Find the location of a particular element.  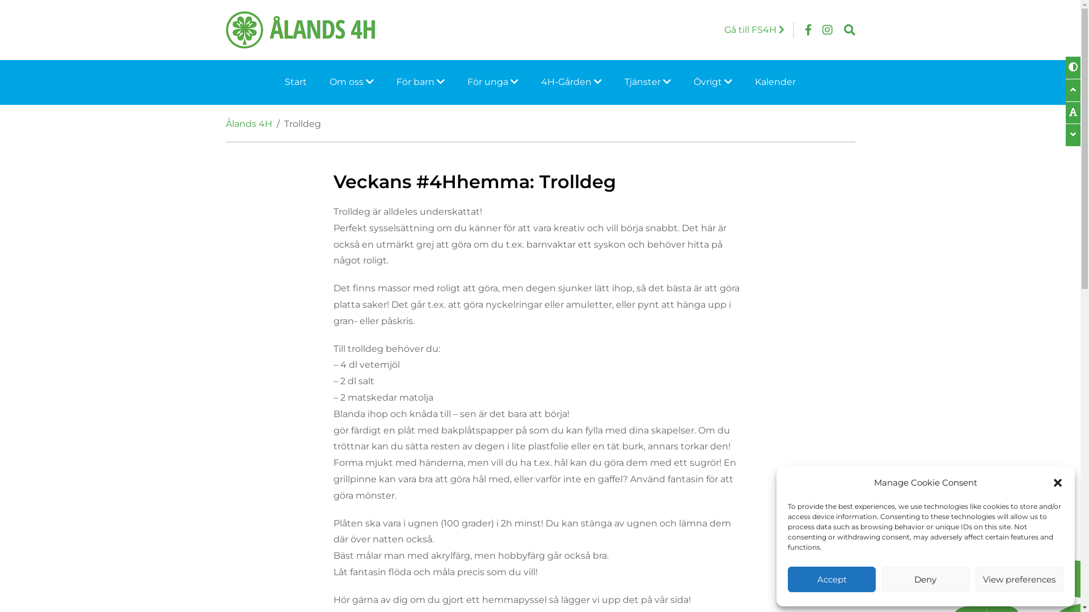

Start is located at coordinates (296, 83).